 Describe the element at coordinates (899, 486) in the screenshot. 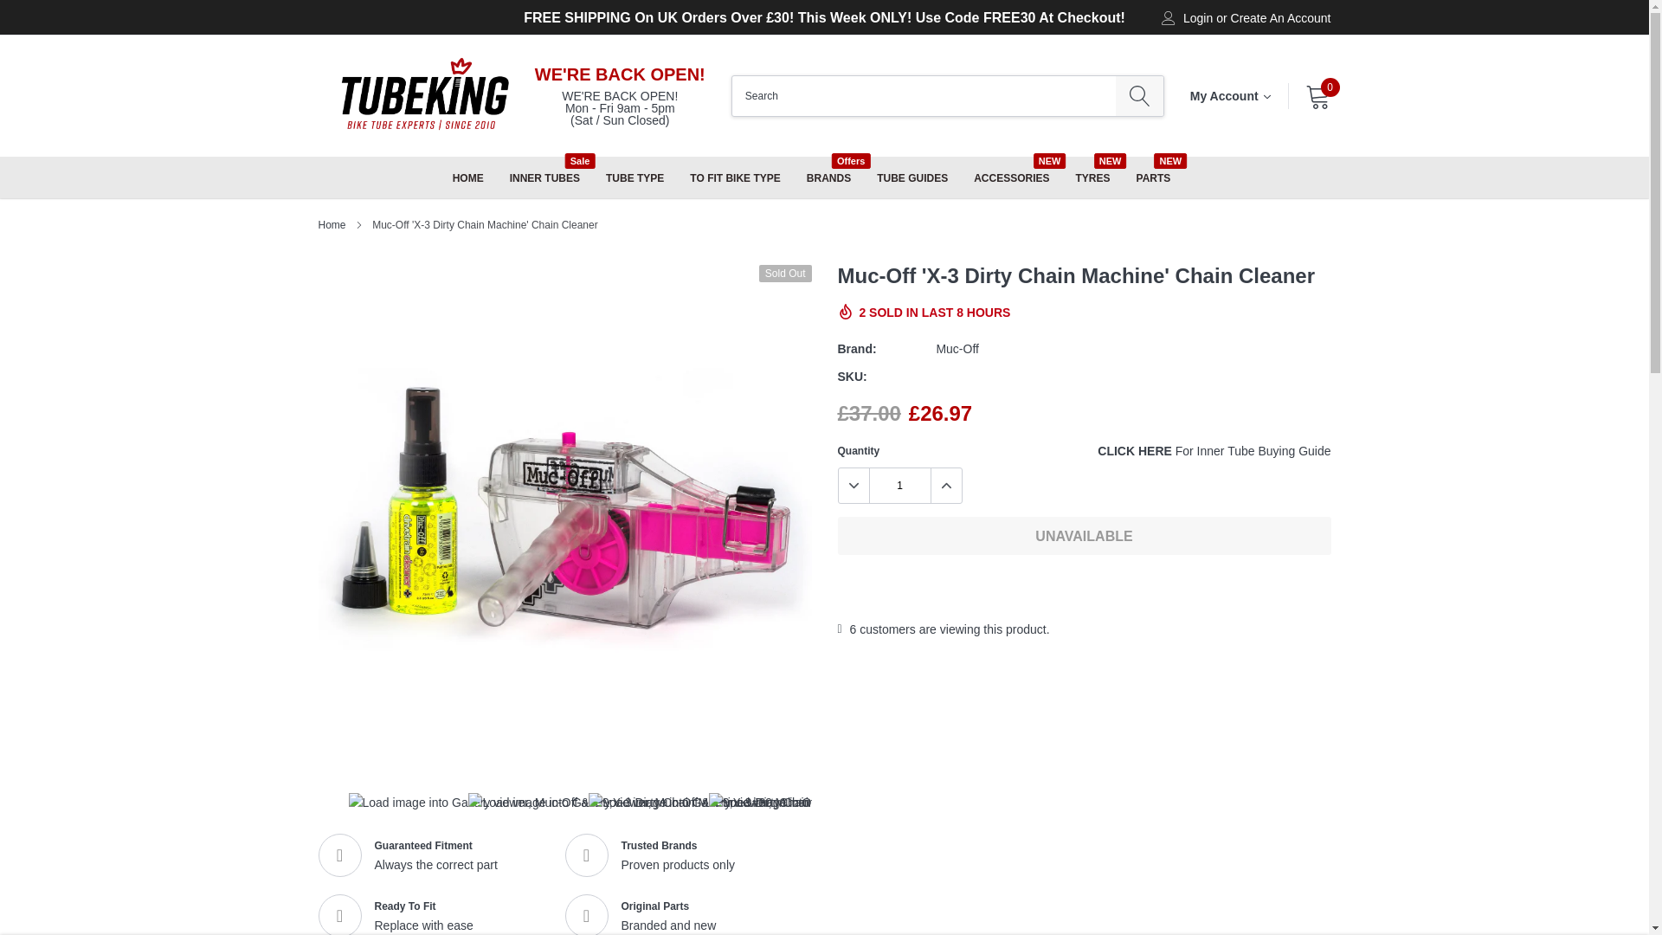

I see `1` at that location.